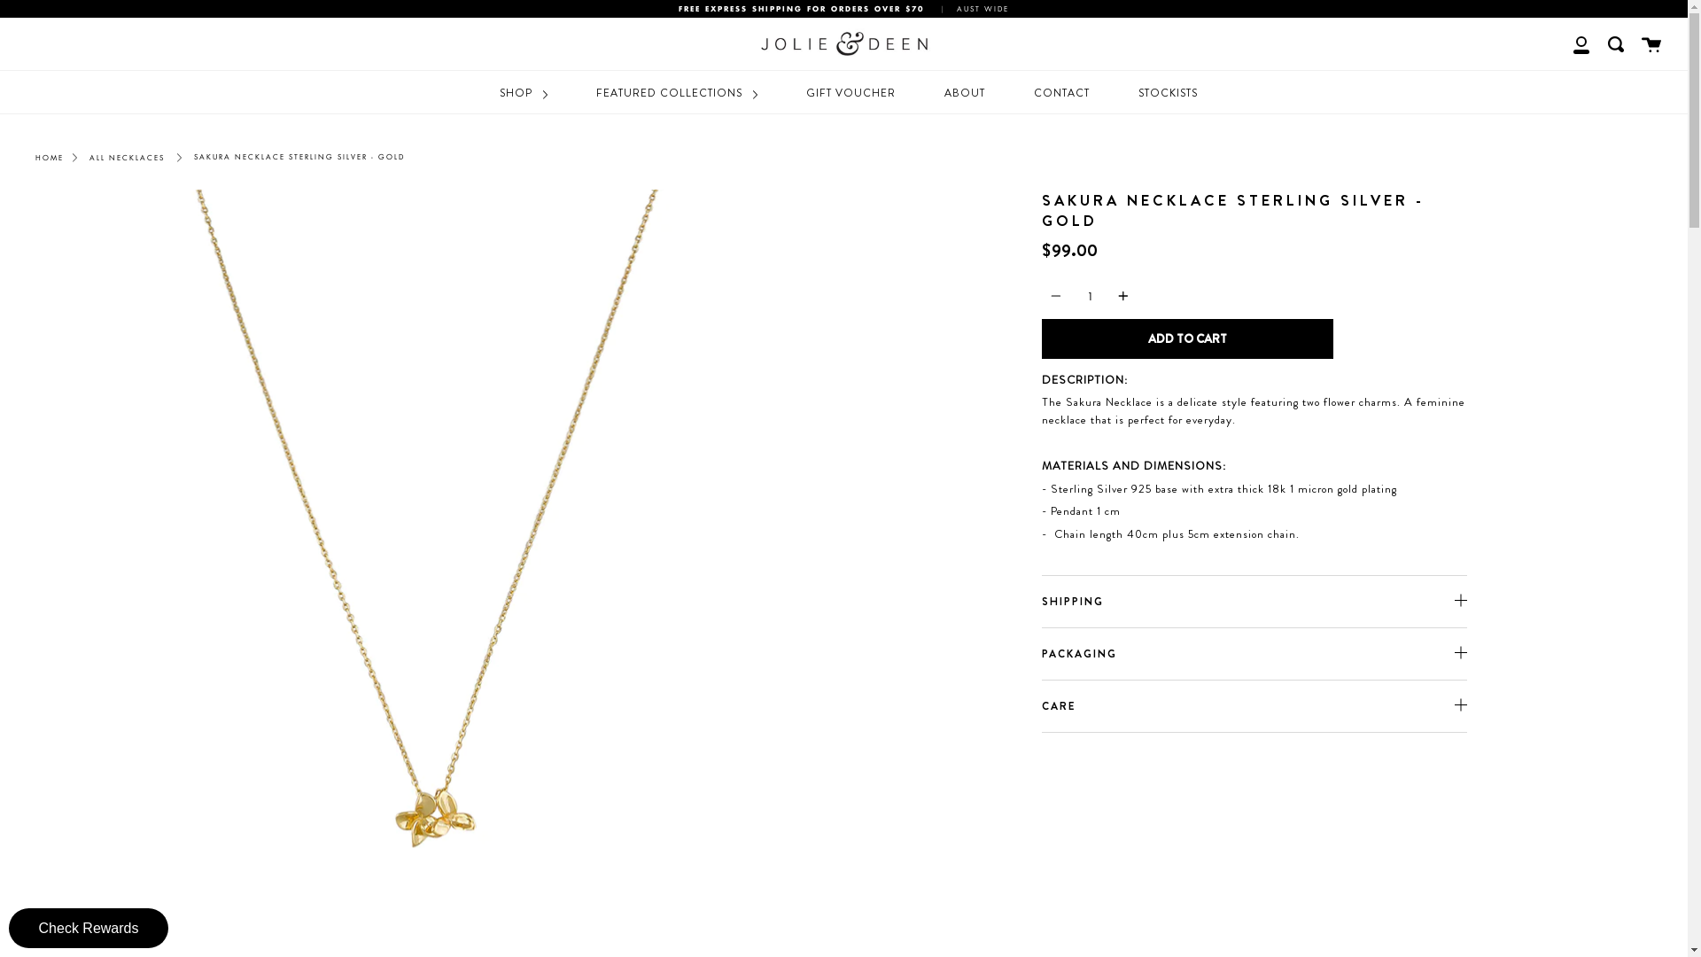  I want to click on SHOP, so click(523, 93).